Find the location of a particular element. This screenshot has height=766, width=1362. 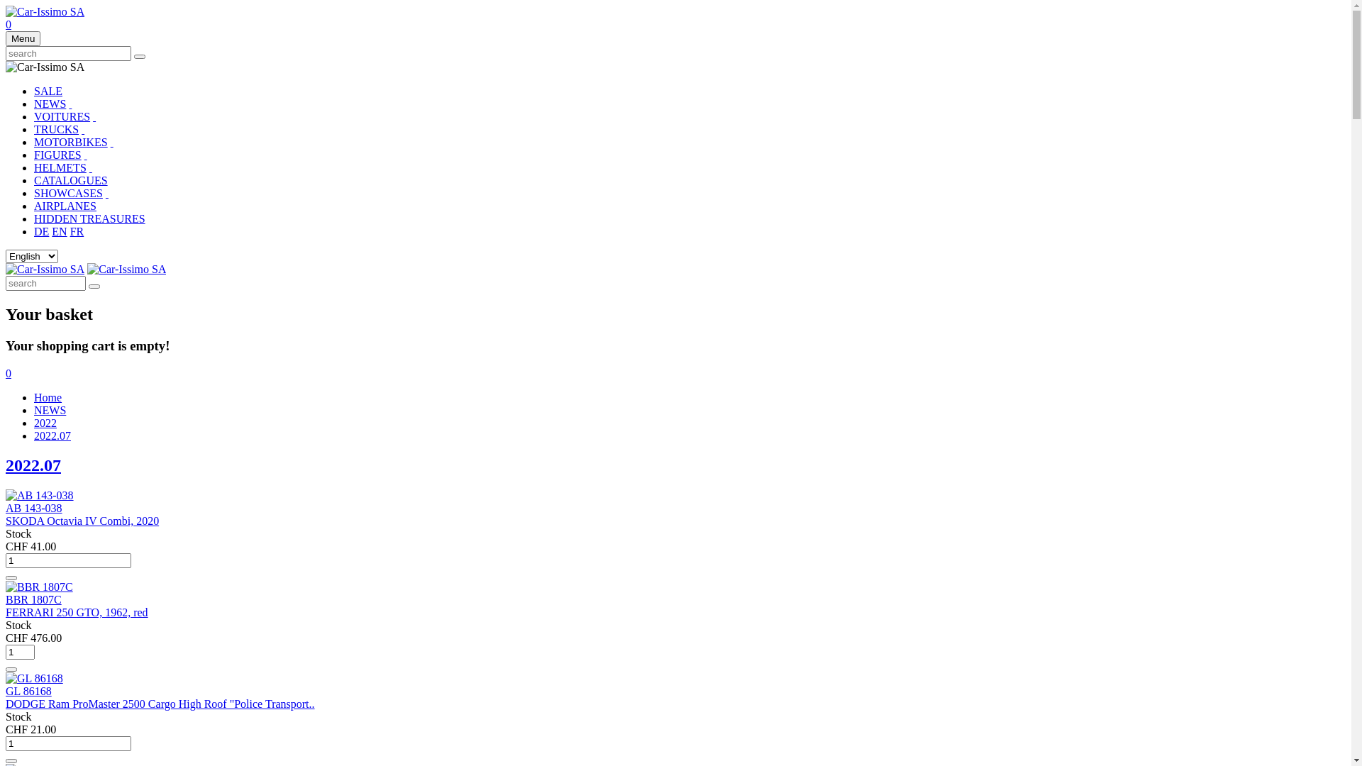

GL 86168 is located at coordinates (28, 691).